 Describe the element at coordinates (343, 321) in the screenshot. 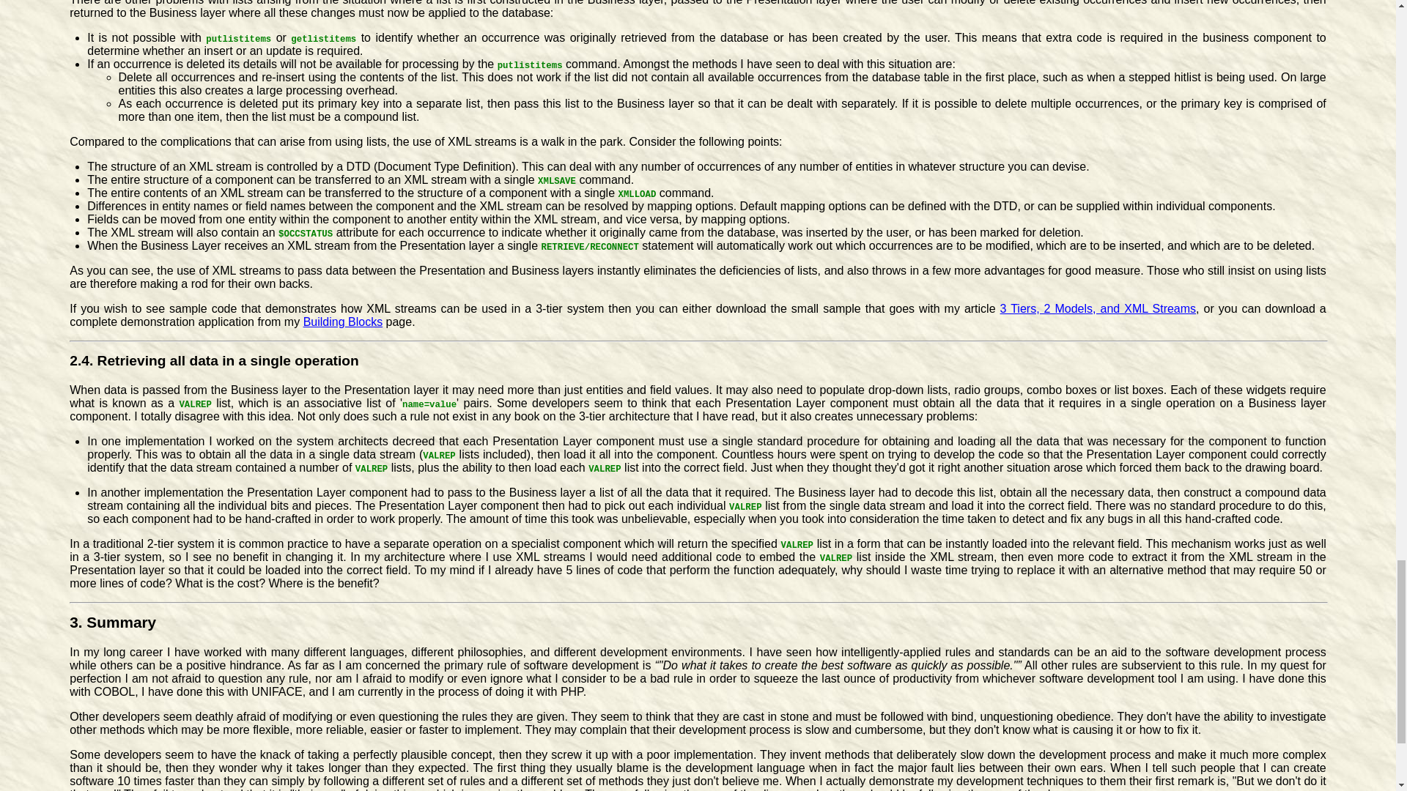

I see `Building Blocks` at that location.